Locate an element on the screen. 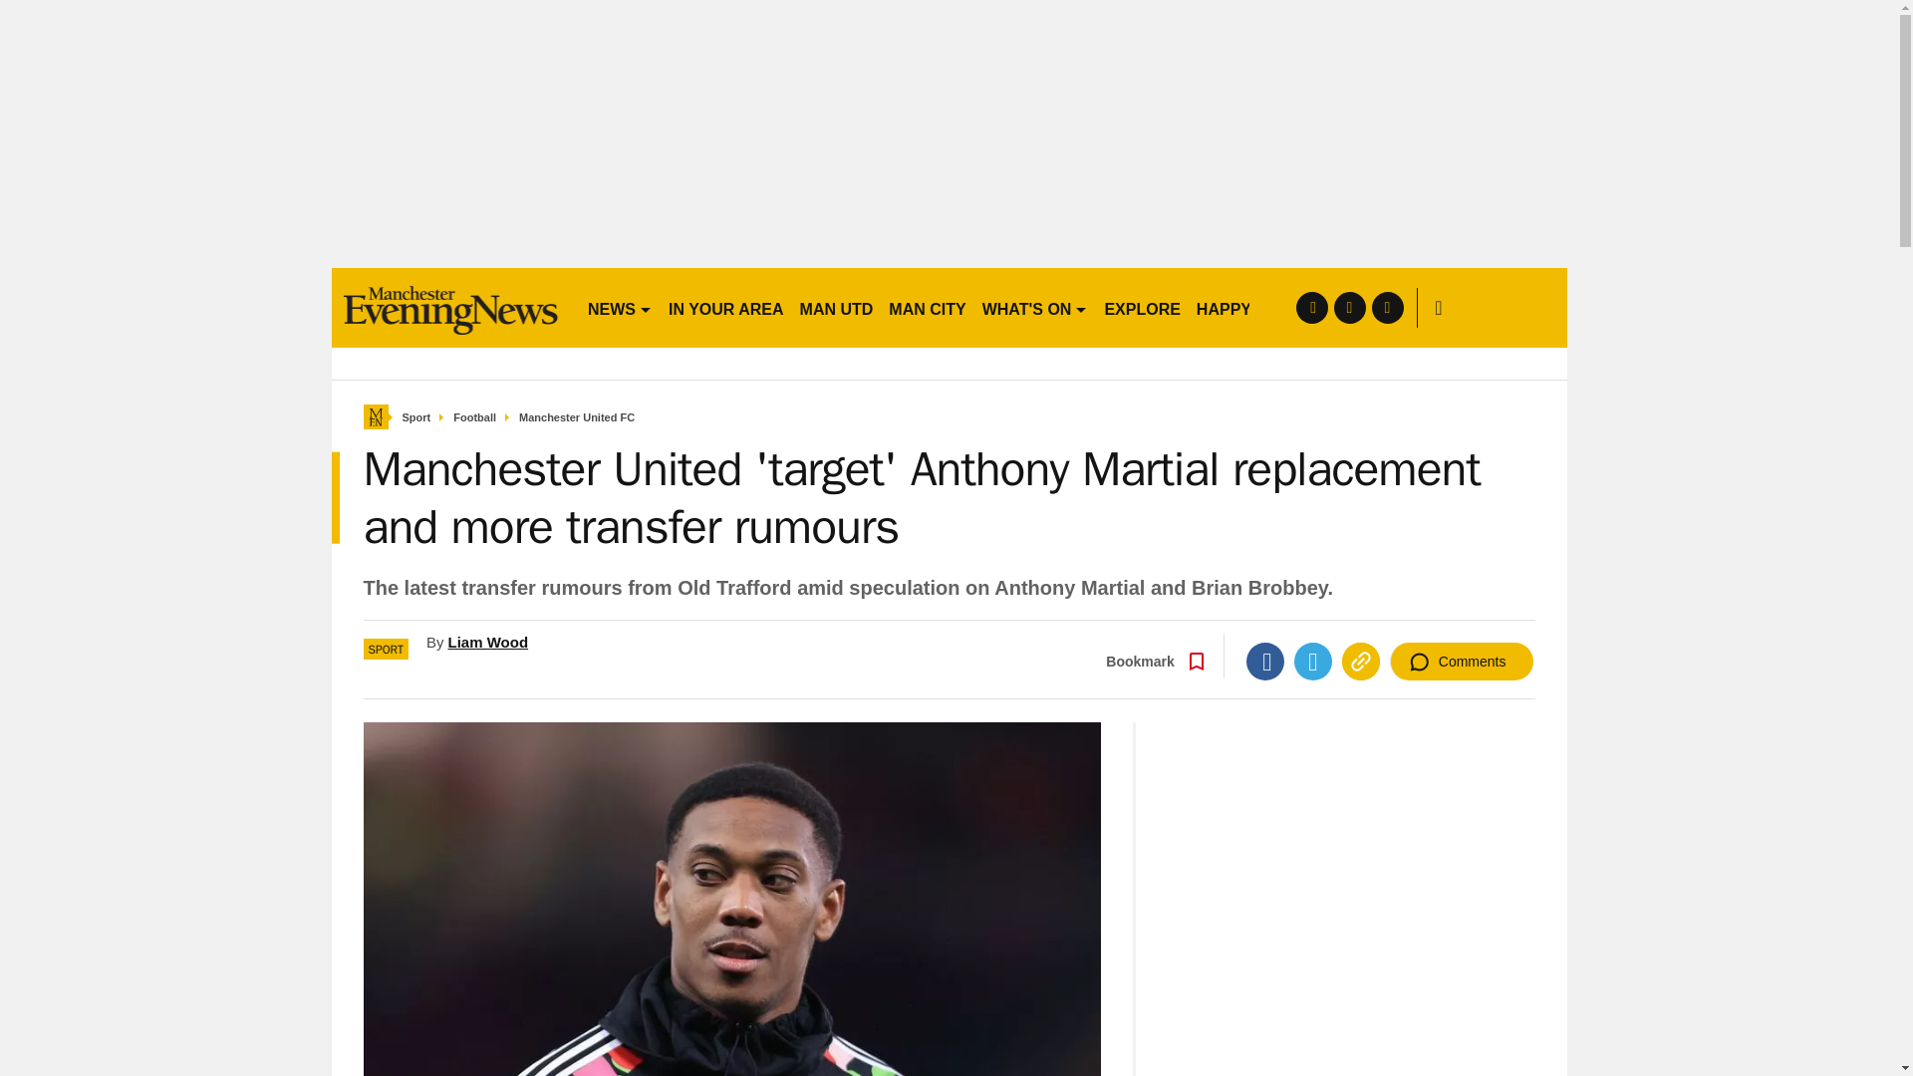 The image size is (1913, 1076). Comments is located at coordinates (1462, 661).